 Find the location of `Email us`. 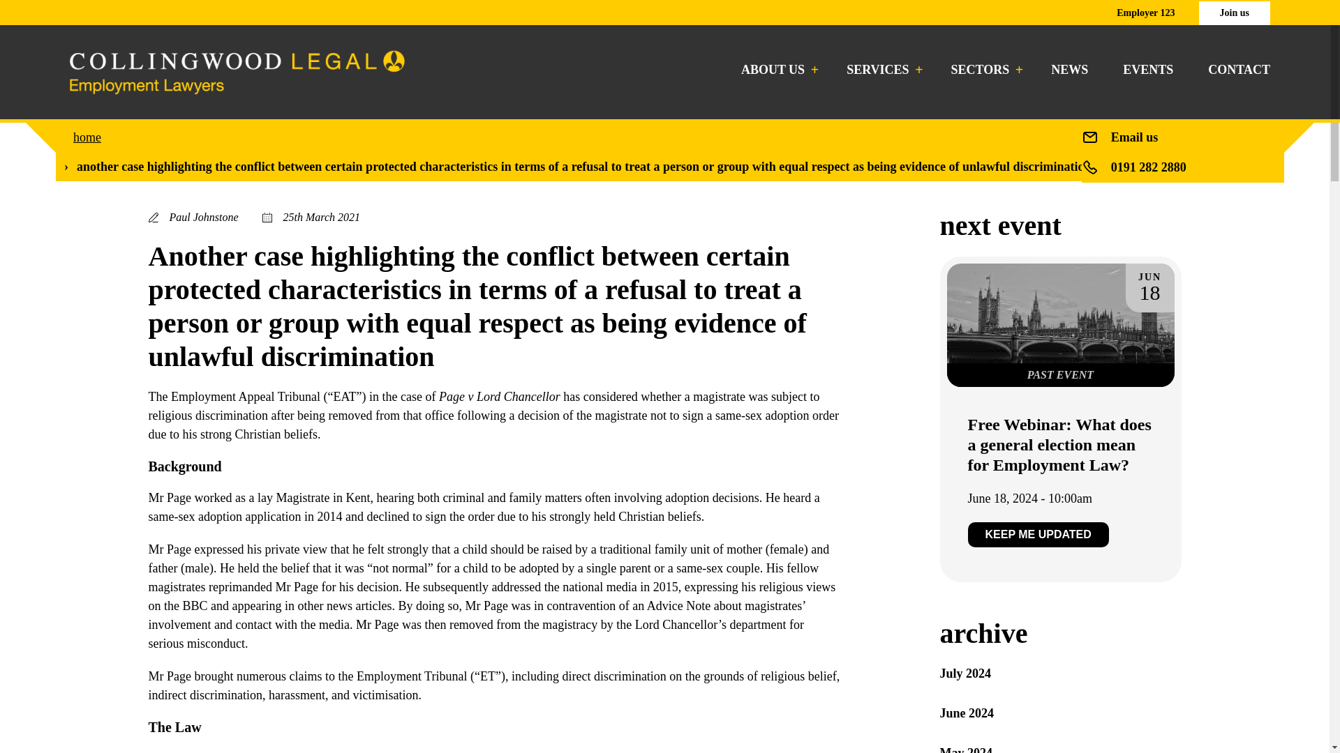

Email us is located at coordinates (1135, 137).